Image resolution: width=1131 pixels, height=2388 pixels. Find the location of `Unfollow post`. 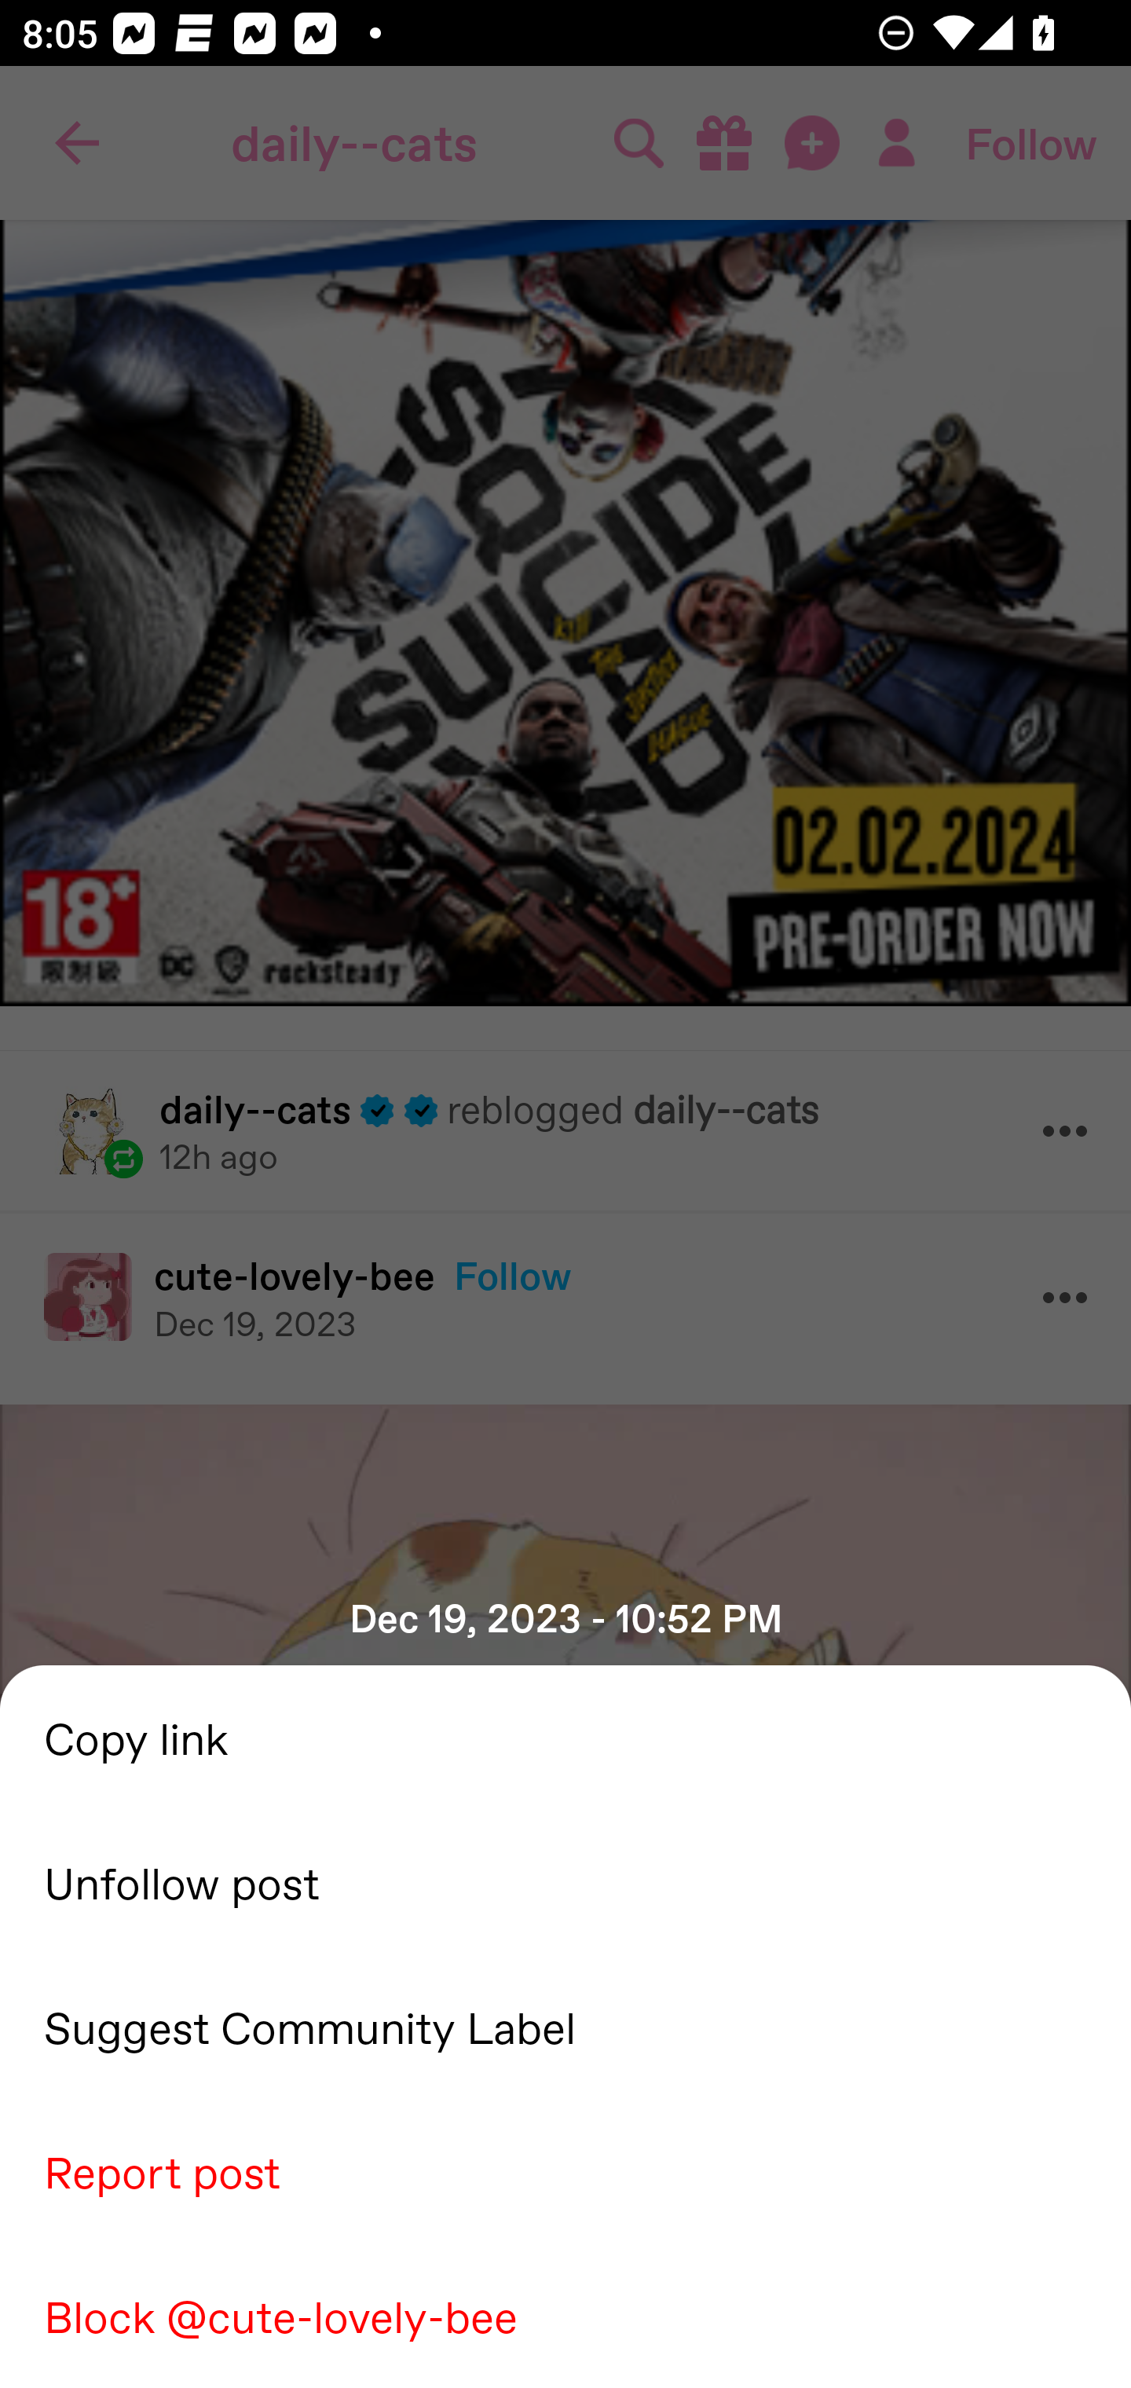

Unfollow post is located at coordinates (565, 1881).